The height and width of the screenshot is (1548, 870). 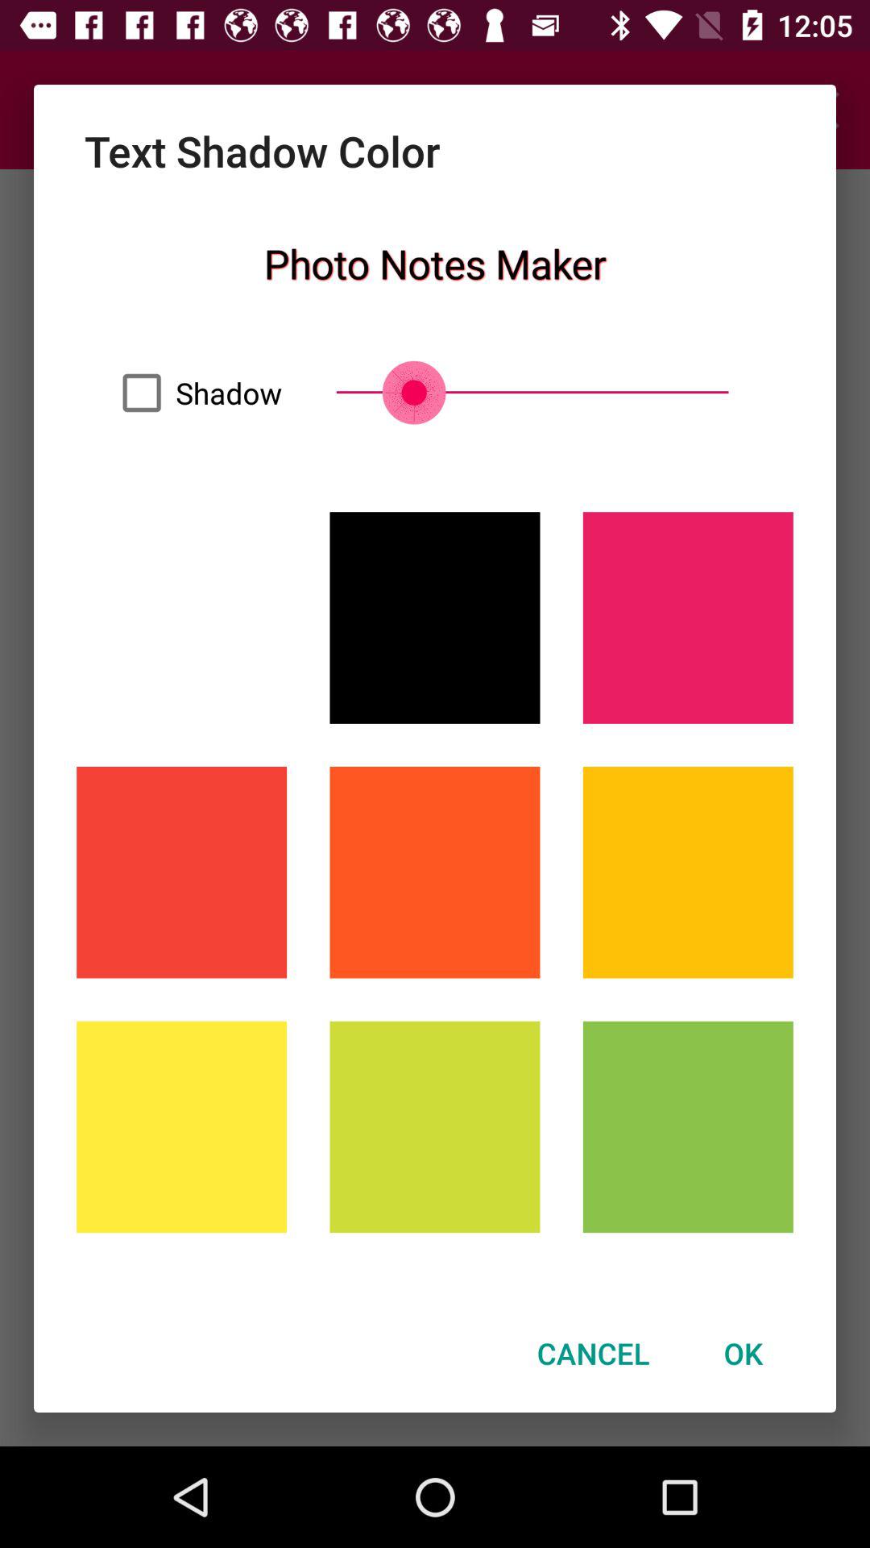 I want to click on open the cancel icon, so click(x=593, y=1353).